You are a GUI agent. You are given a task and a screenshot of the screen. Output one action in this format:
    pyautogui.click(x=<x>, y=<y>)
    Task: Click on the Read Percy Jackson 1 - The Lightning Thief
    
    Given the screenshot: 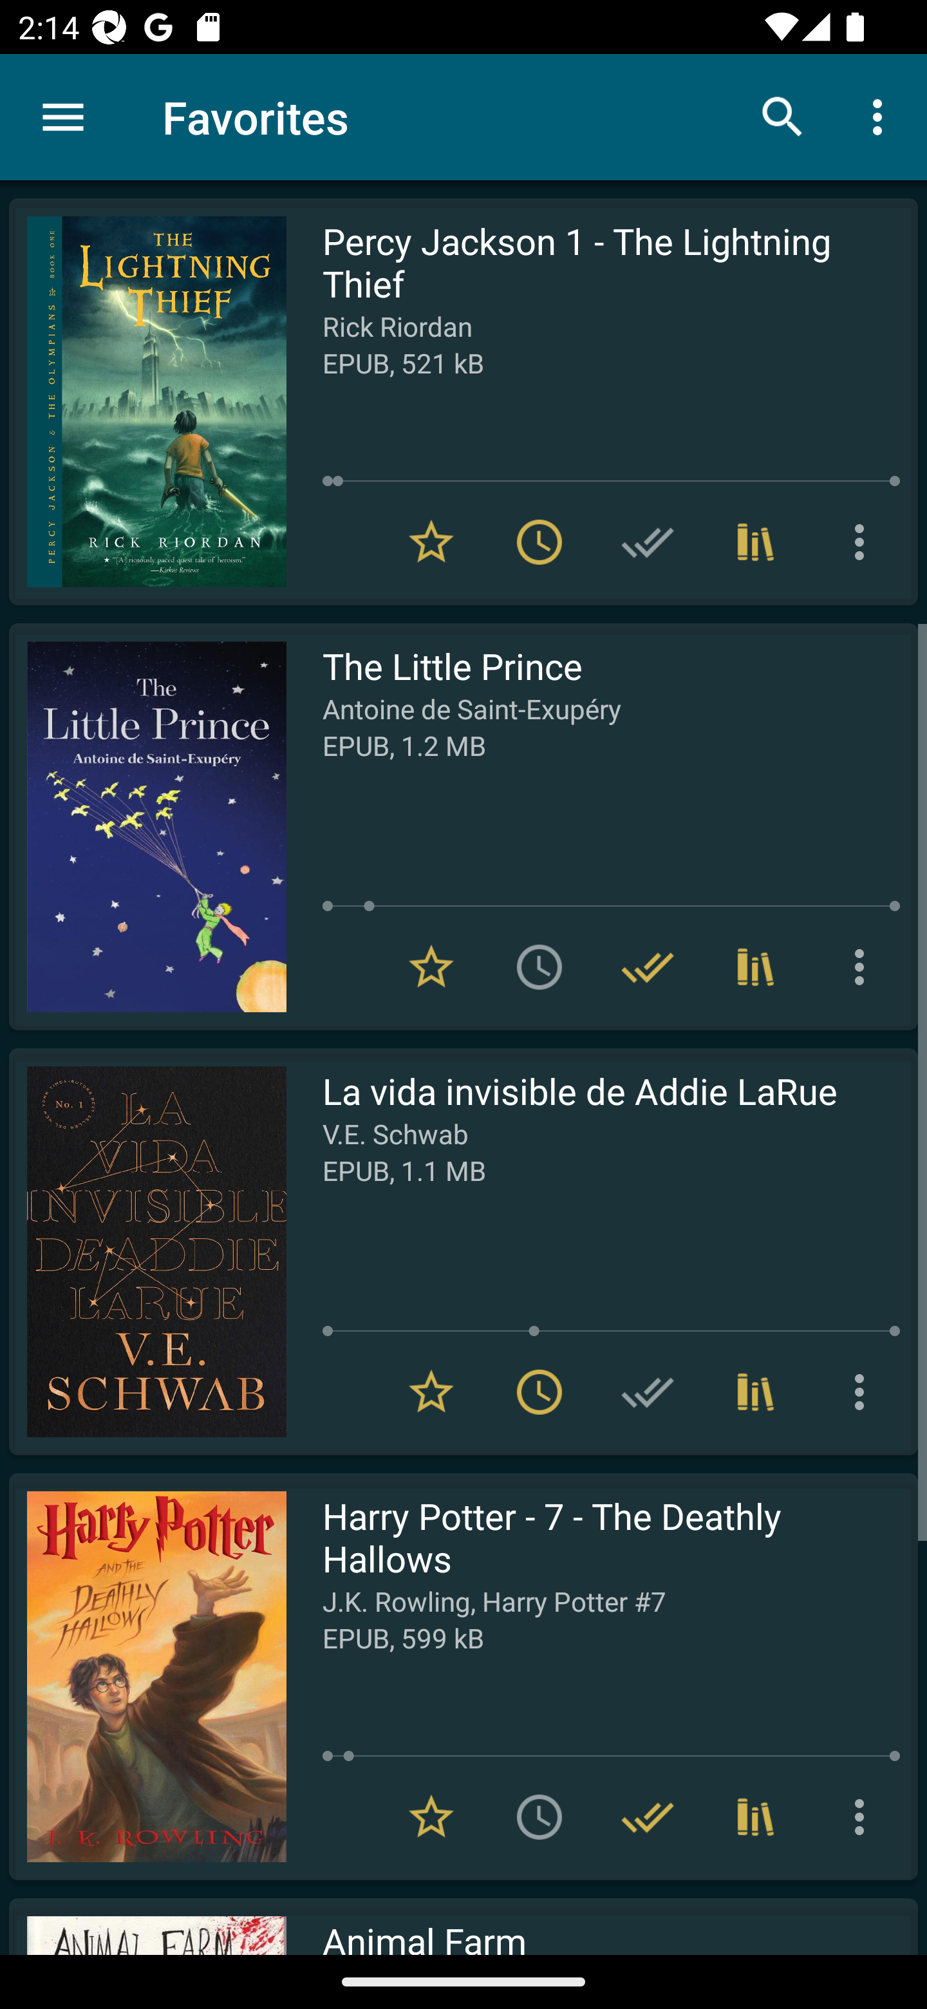 What is the action you would take?
    pyautogui.click(x=147, y=402)
    